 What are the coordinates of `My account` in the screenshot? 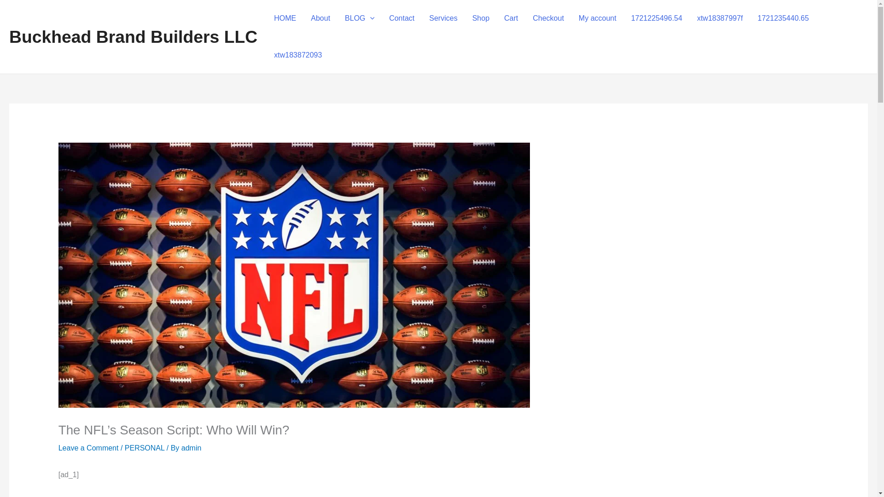 It's located at (598, 18).